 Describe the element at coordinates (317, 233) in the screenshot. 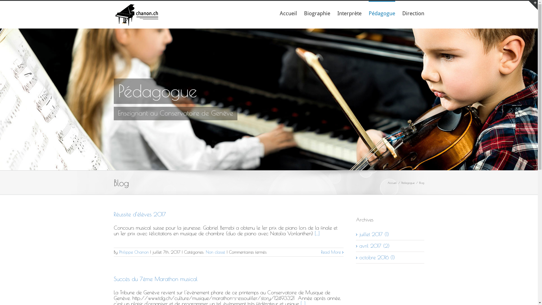

I see `[...]` at that location.